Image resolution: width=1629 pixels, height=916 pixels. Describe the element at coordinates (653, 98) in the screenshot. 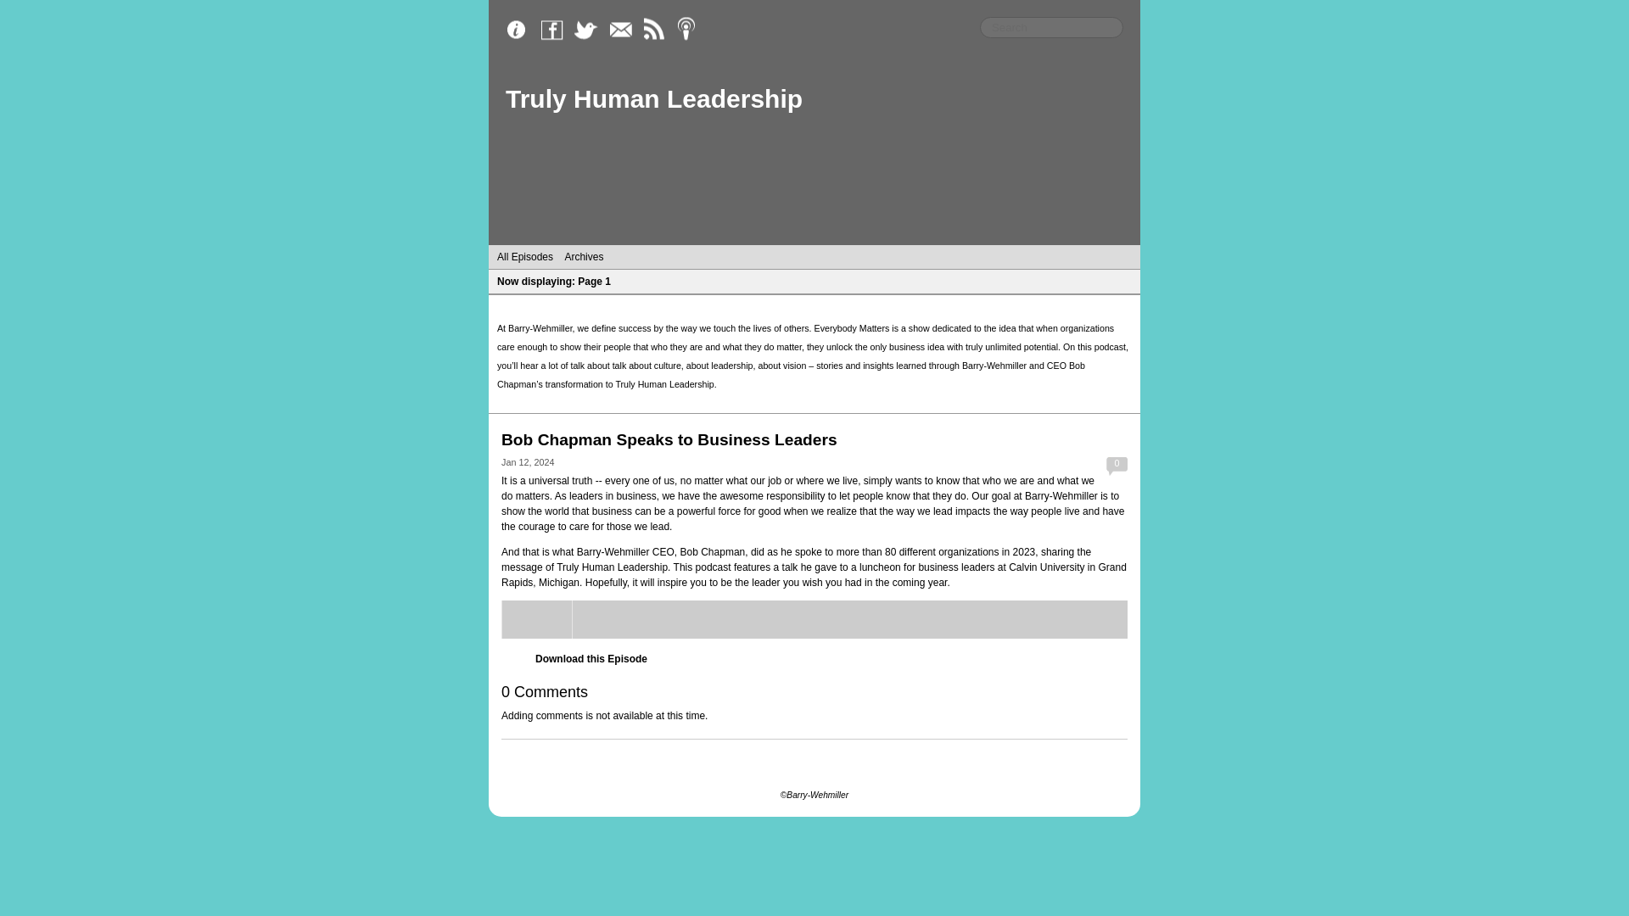

I see `Truly Human Leadership` at that location.